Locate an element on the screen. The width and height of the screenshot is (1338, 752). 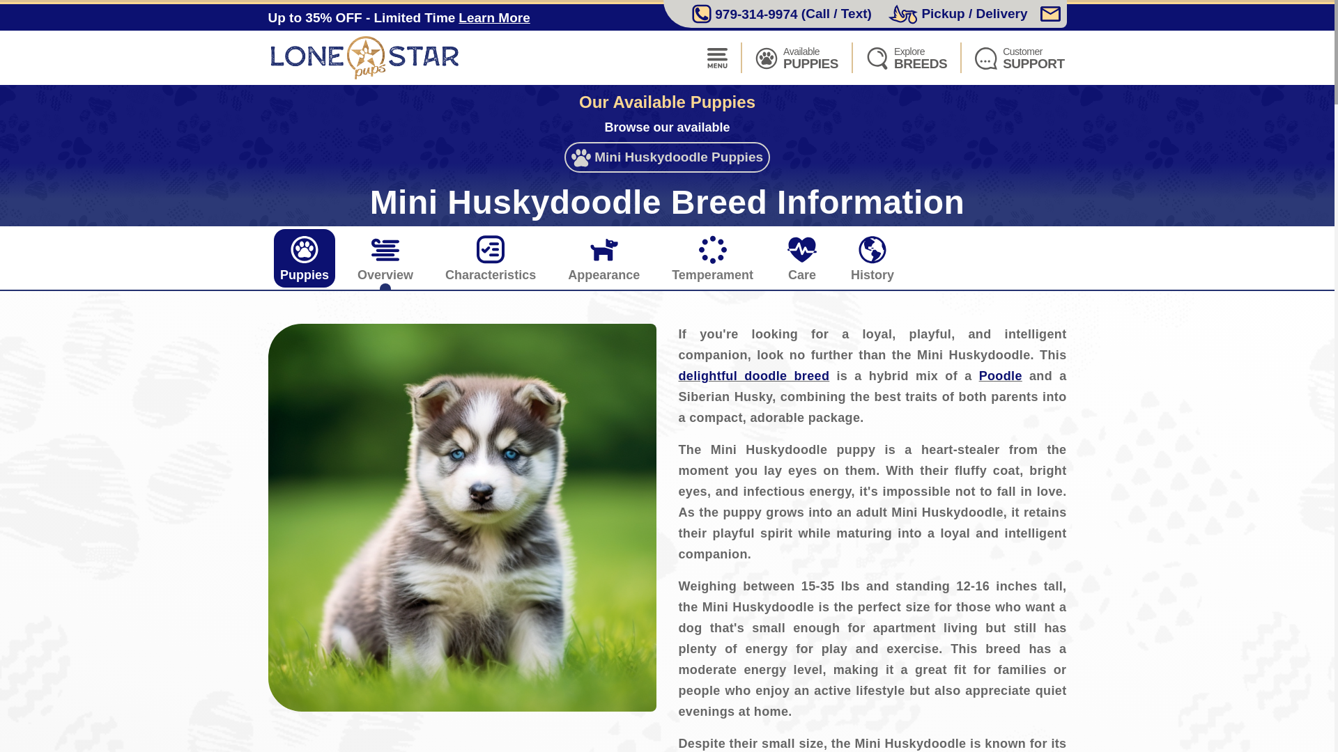
Learn More is located at coordinates (712, 258).